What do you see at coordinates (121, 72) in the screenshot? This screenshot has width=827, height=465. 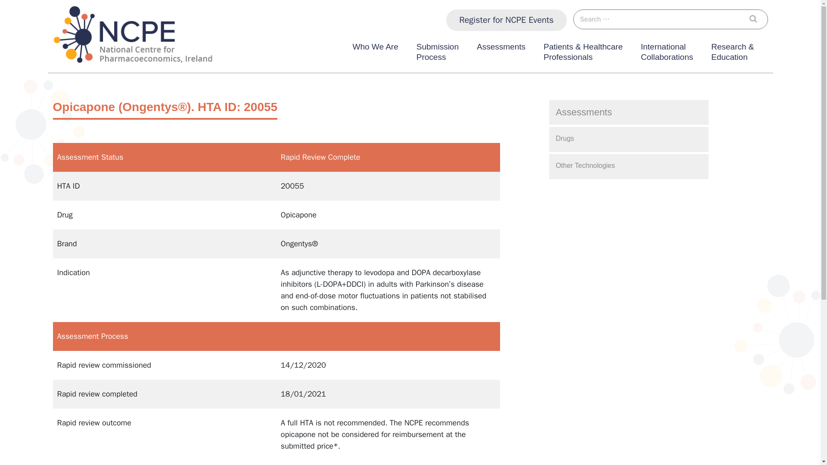 I see `National Centre for Pharmacoeconomics` at bounding box center [121, 72].